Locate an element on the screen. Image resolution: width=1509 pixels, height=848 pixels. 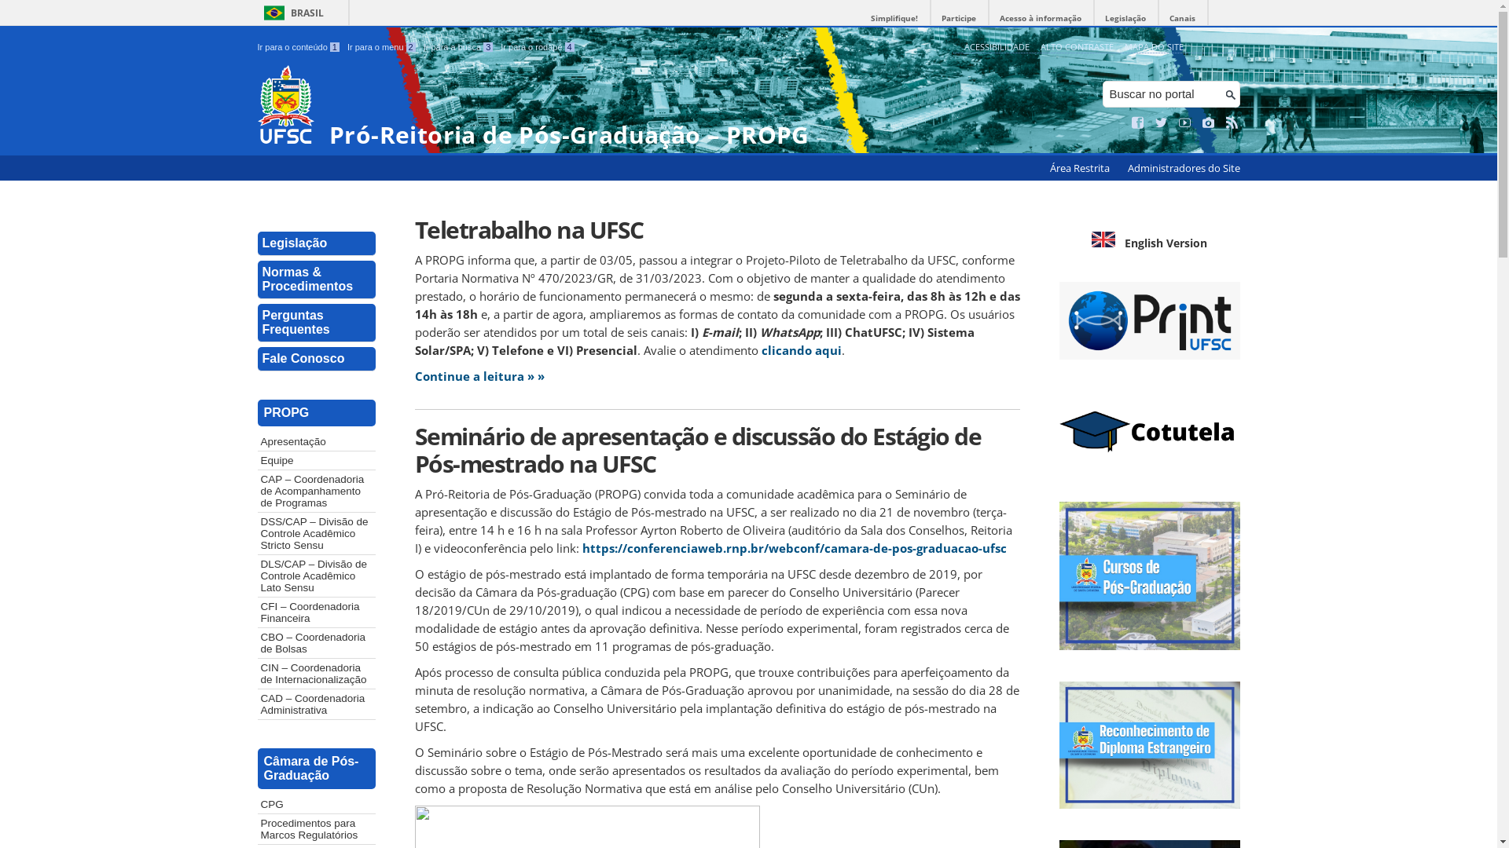
Fale Conosco is located at coordinates (317, 360).